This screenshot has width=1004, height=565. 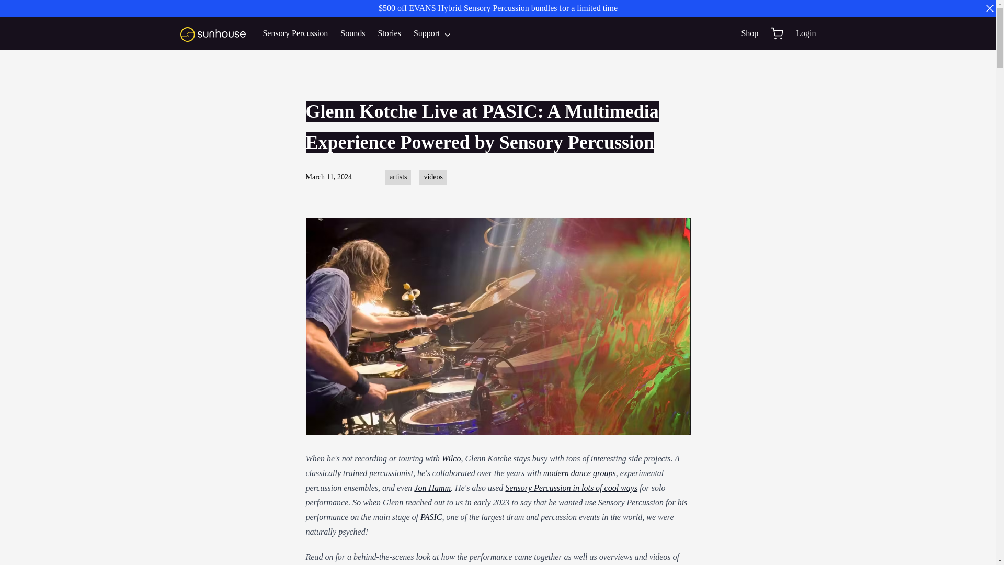 I want to click on Sensory Percussion in lots of cool ways, so click(x=571, y=488).